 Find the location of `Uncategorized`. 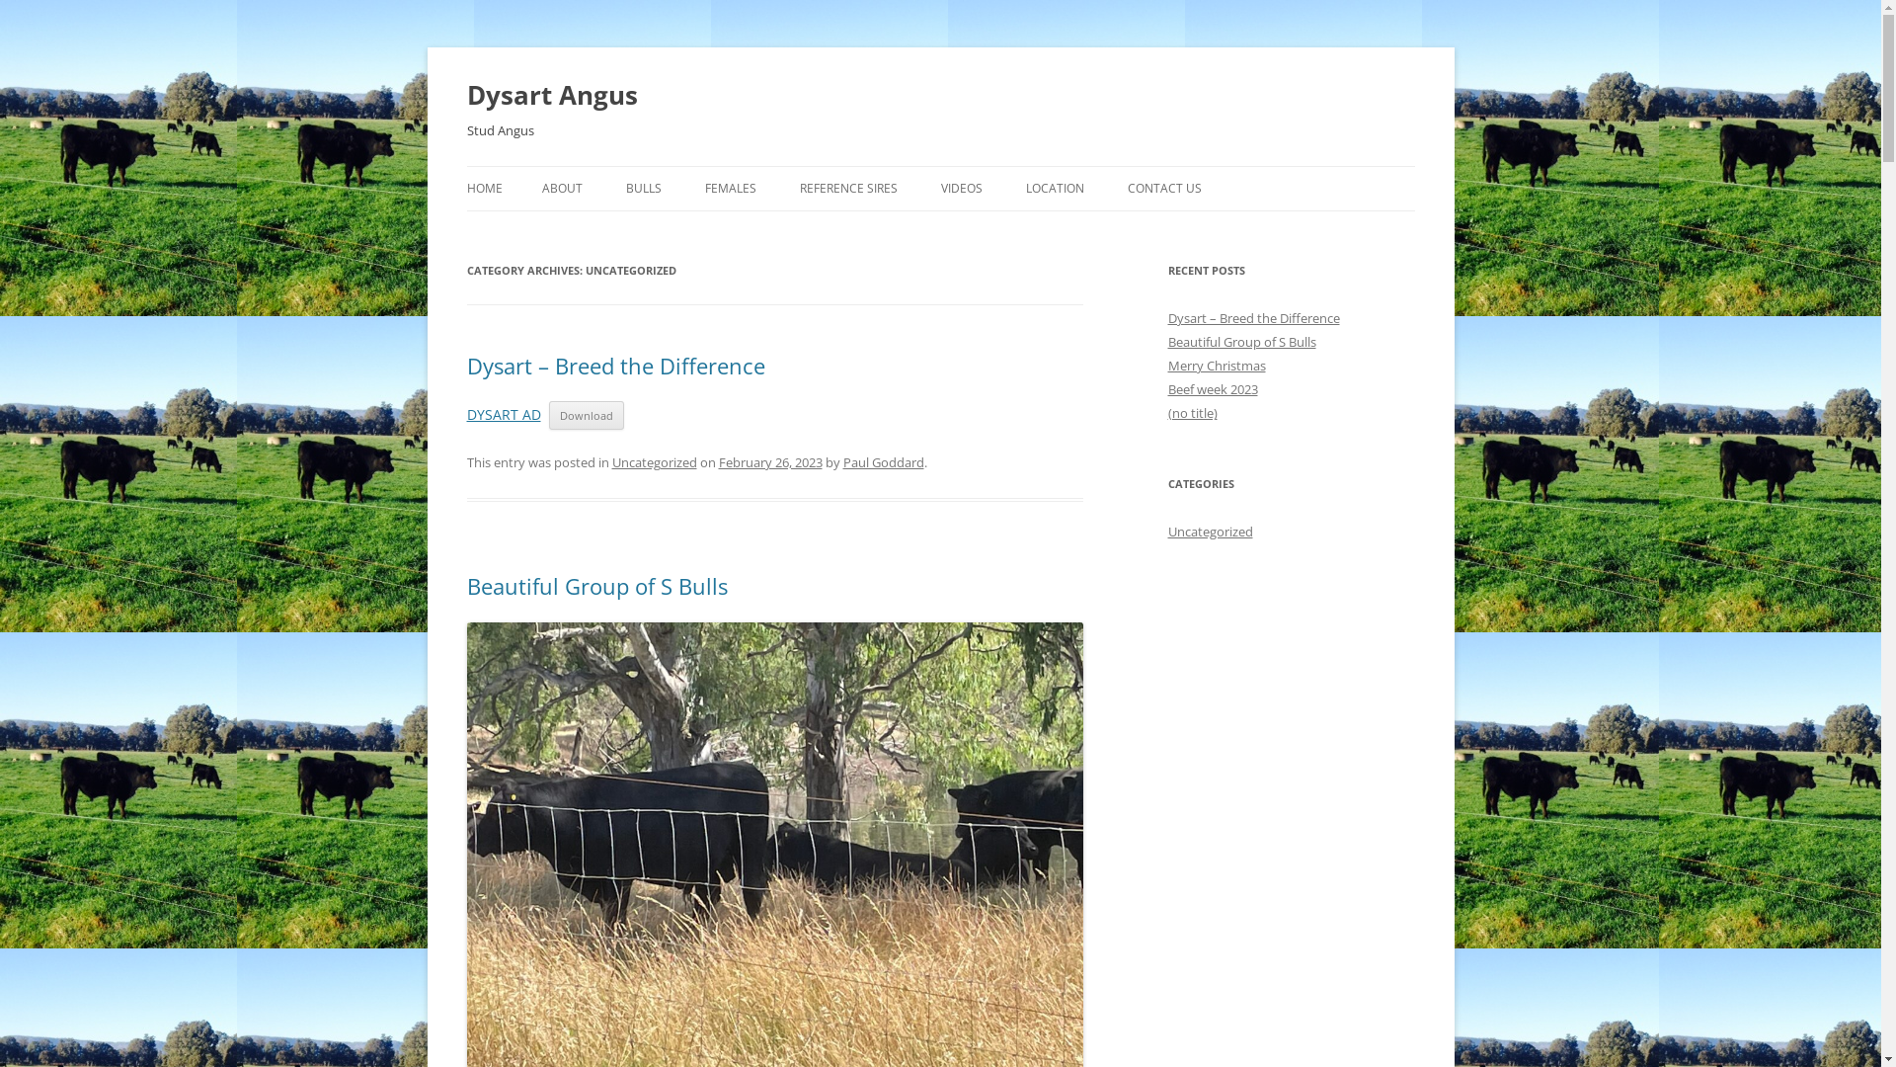

Uncategorized is located at coordinates (1210, 532).